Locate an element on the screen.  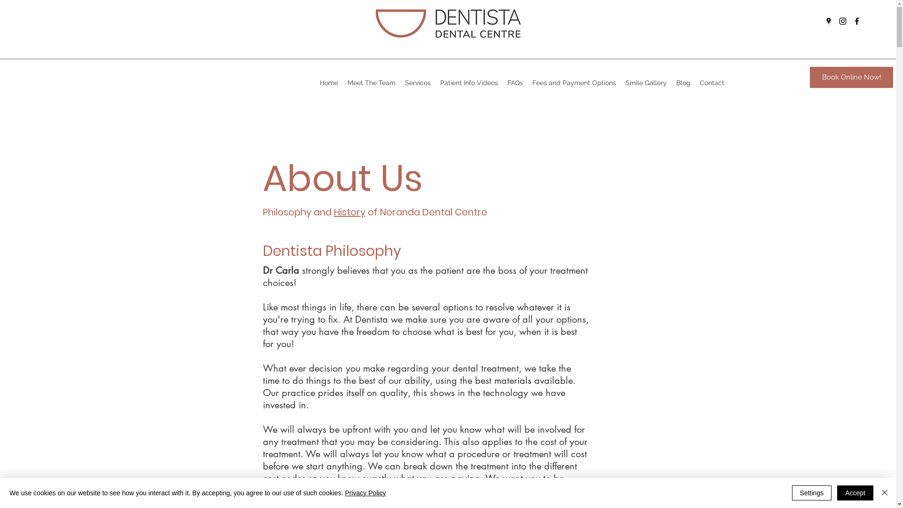
Privacy Policy is located at coordinates (365, 493).